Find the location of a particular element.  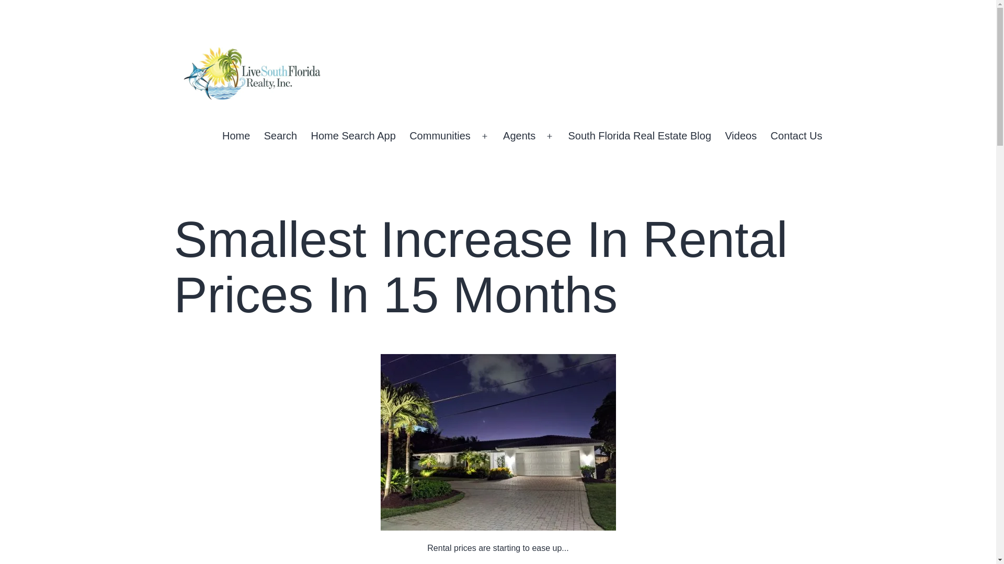

South Florida Real Estate Blog is located at coordinates (639, 136).